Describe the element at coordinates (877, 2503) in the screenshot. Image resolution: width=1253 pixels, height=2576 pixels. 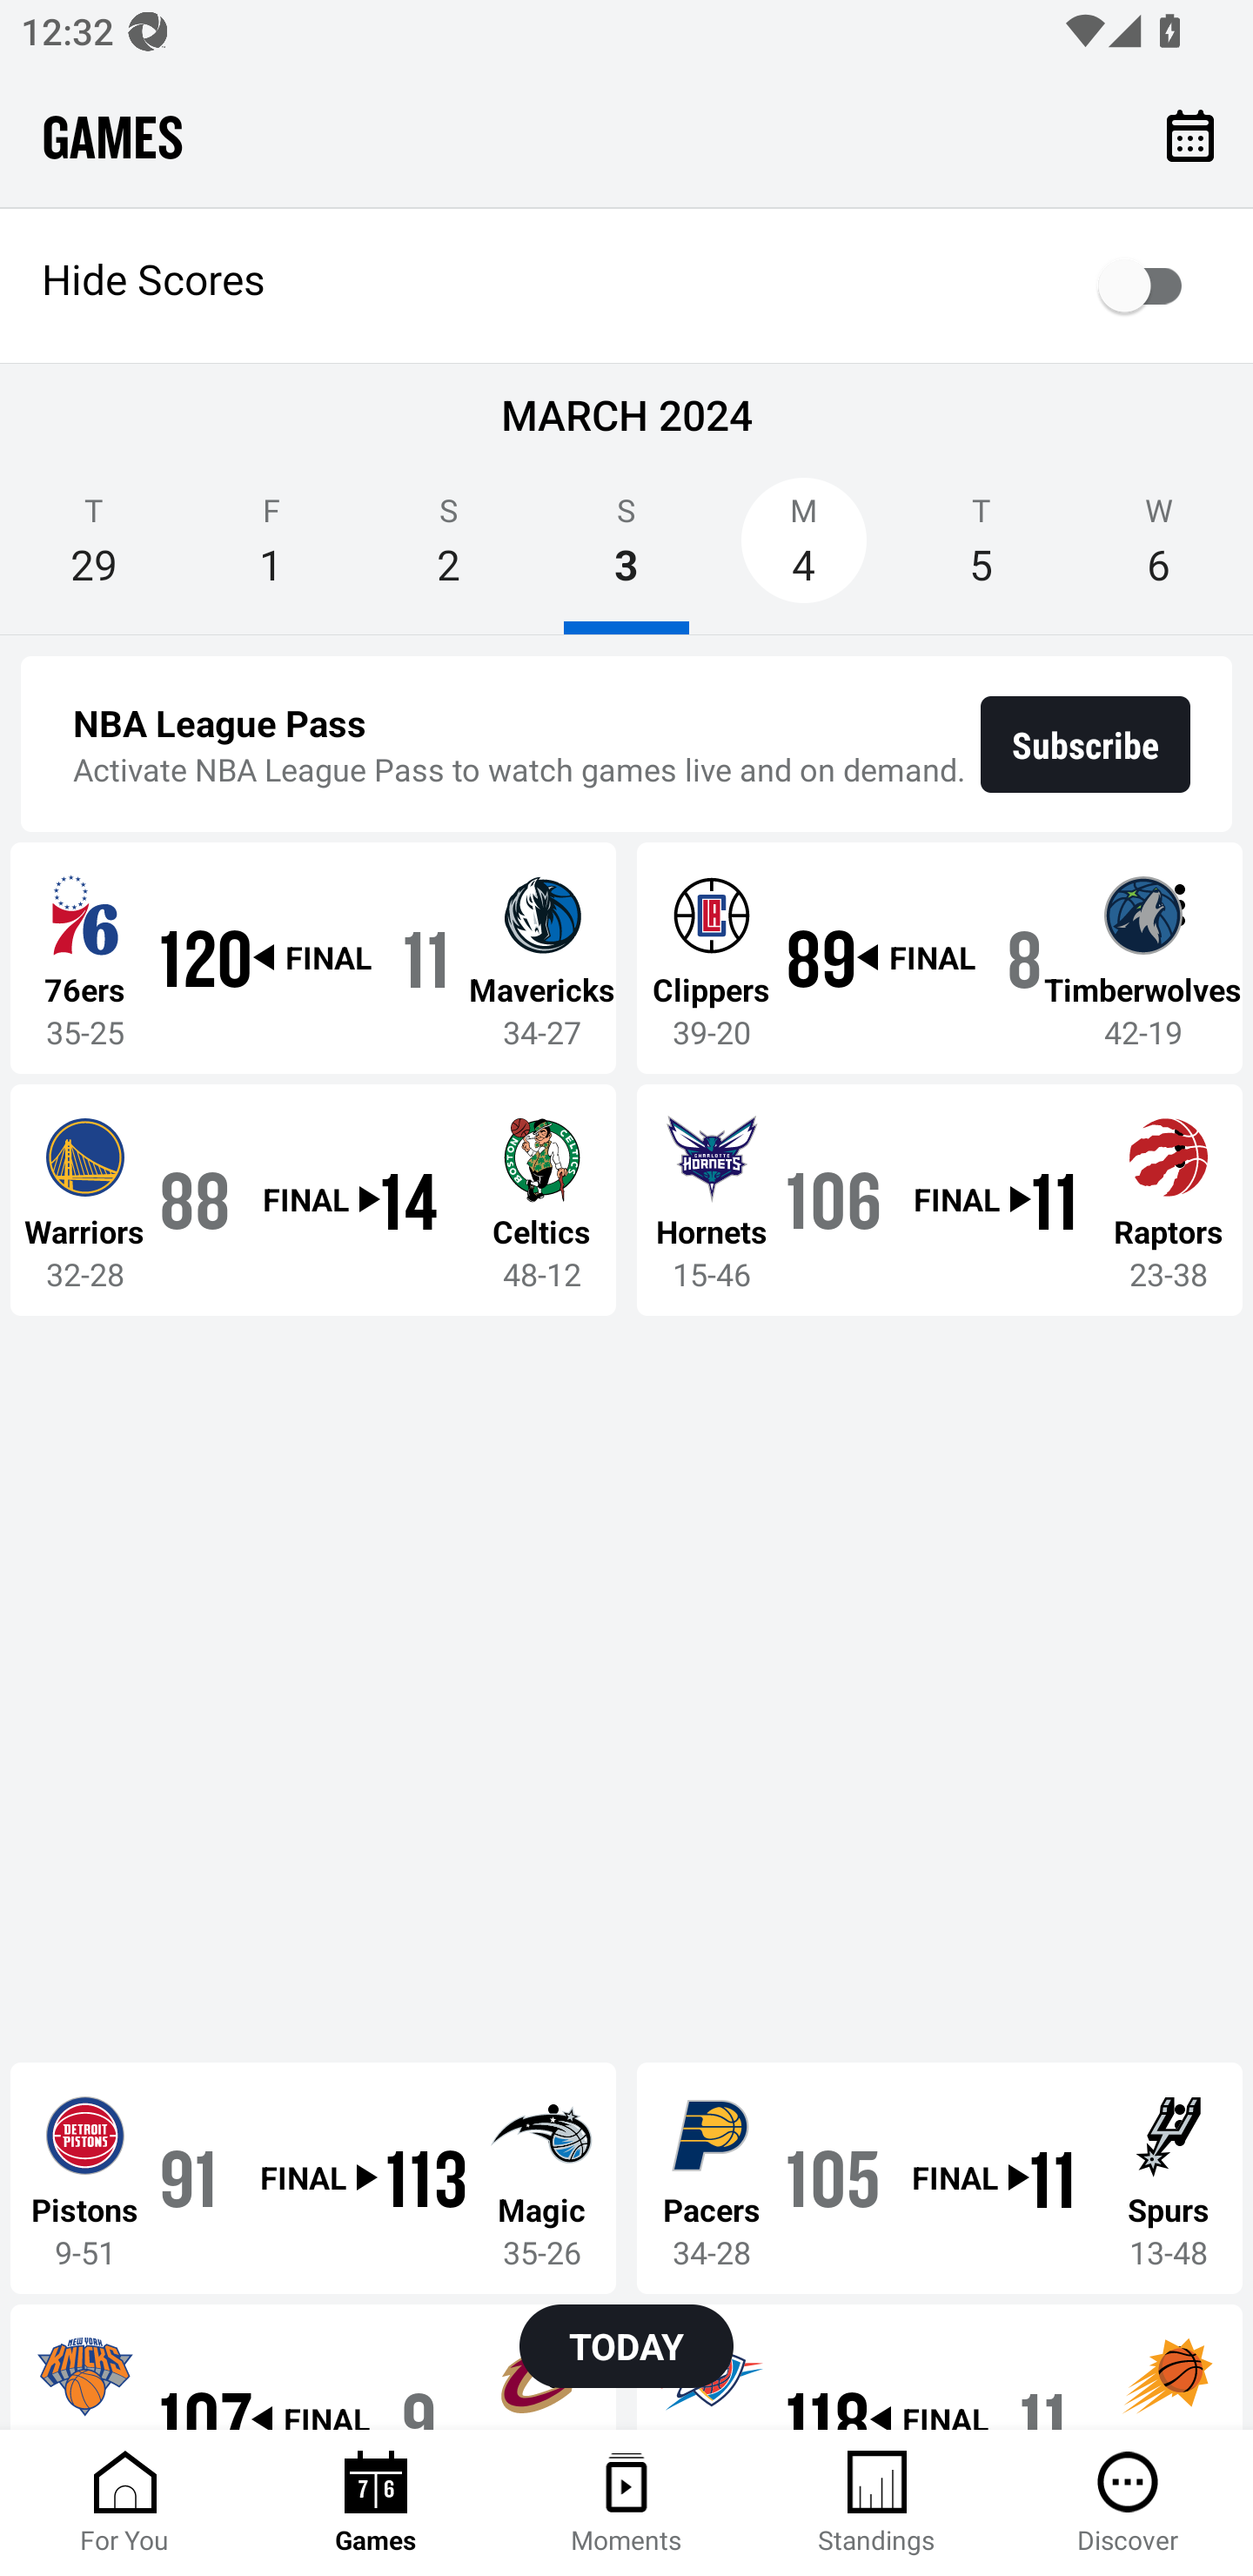
I see `Standings` at that location.